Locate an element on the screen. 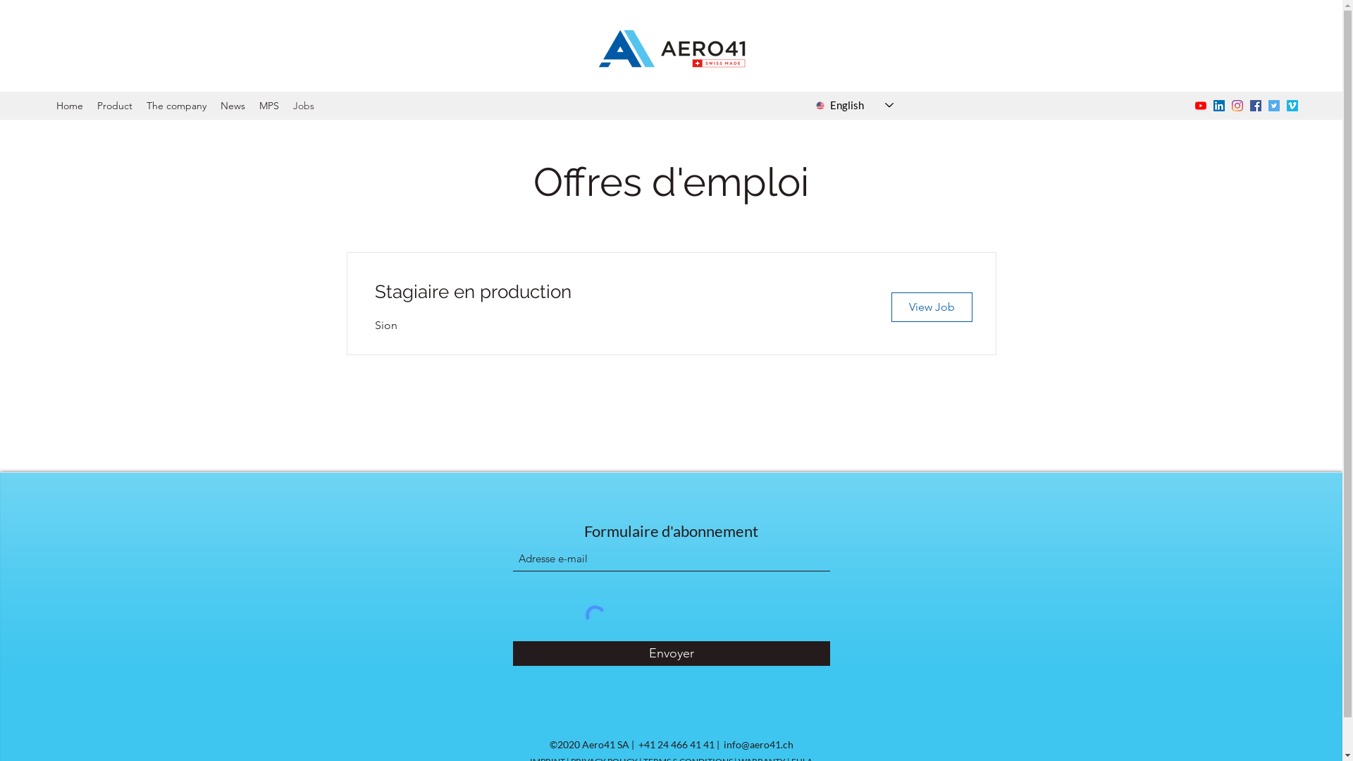  Envoyer is located at coordinates (672, 654).